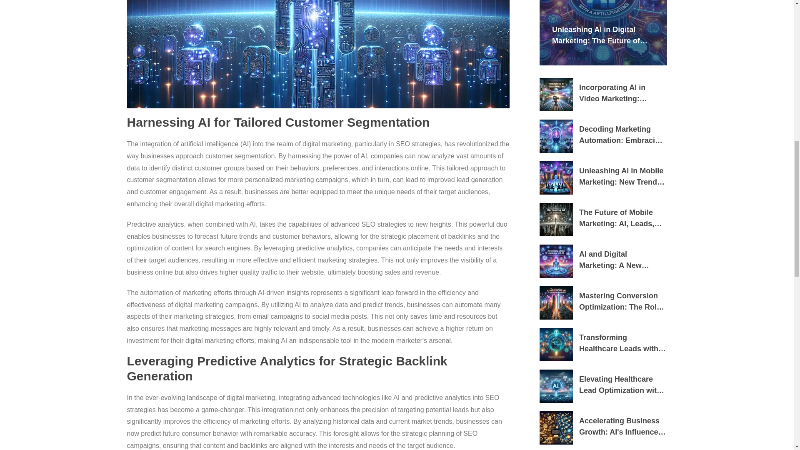  Describe the element at coordinates (622, 177) in the screenshot. I see `Unleashing AI in Mobile Marketing: New Trends and Strategies` at that location.